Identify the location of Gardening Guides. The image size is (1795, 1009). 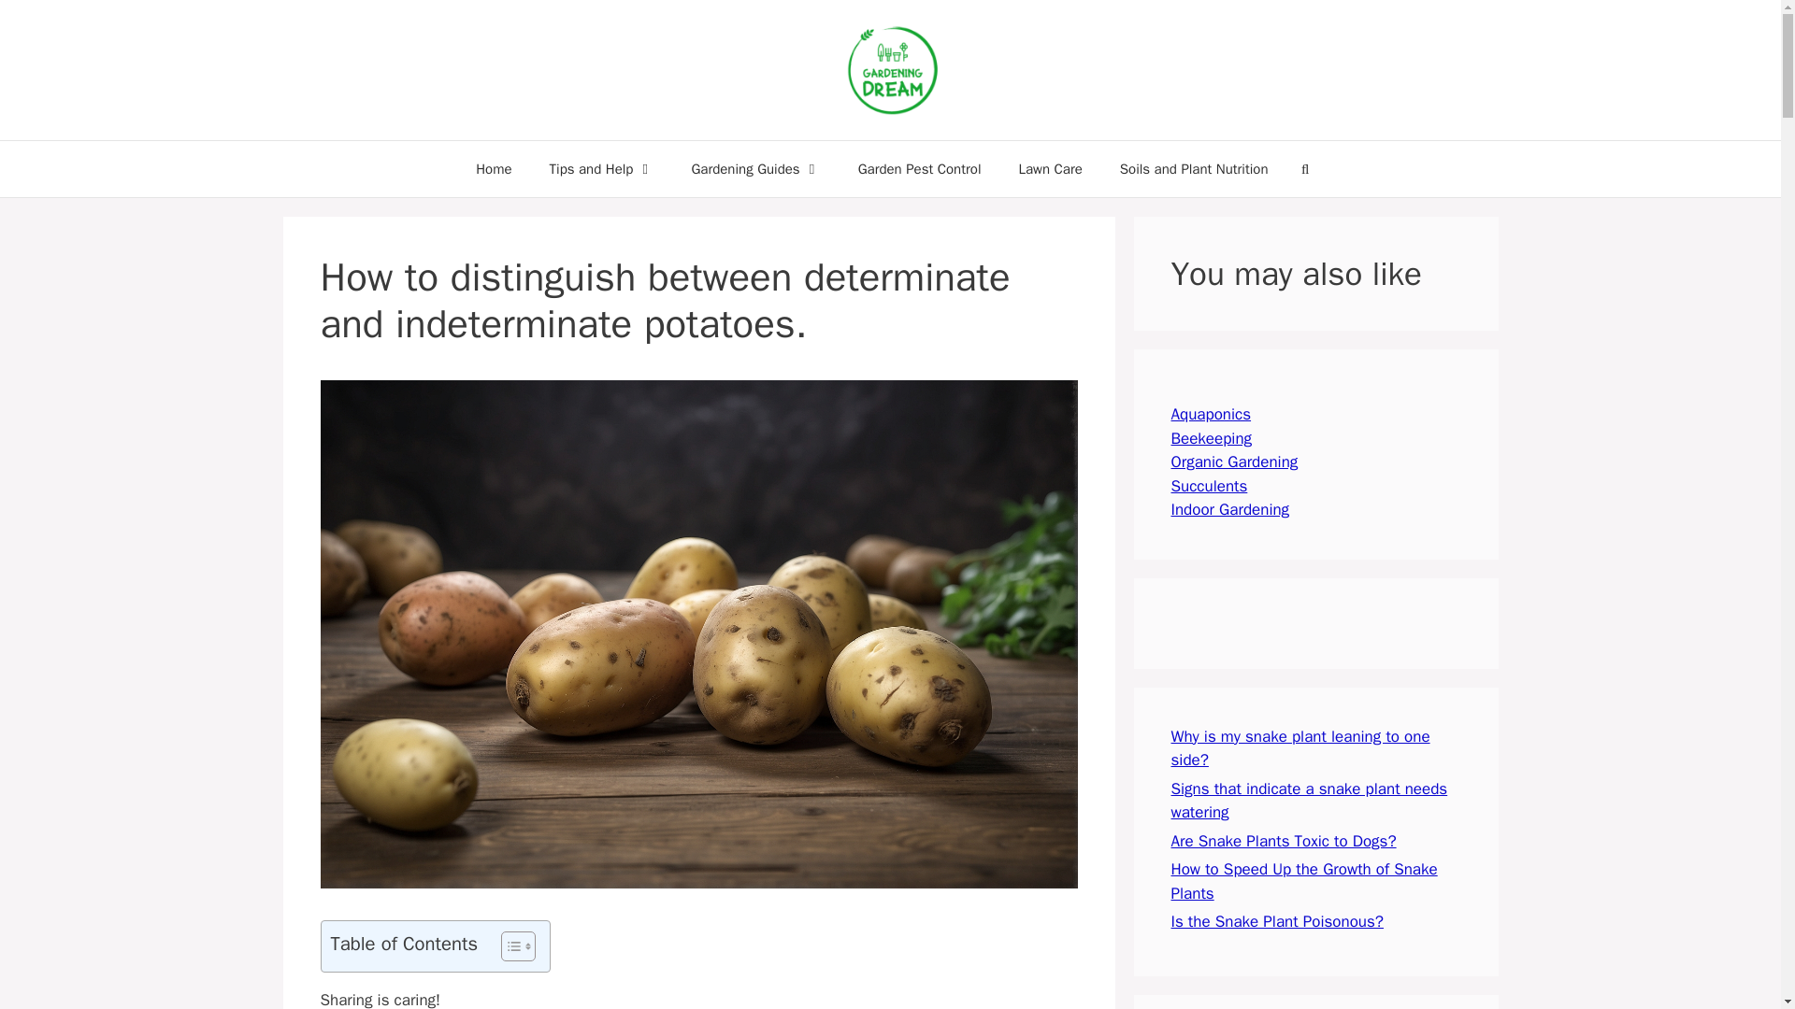
(754, 168).